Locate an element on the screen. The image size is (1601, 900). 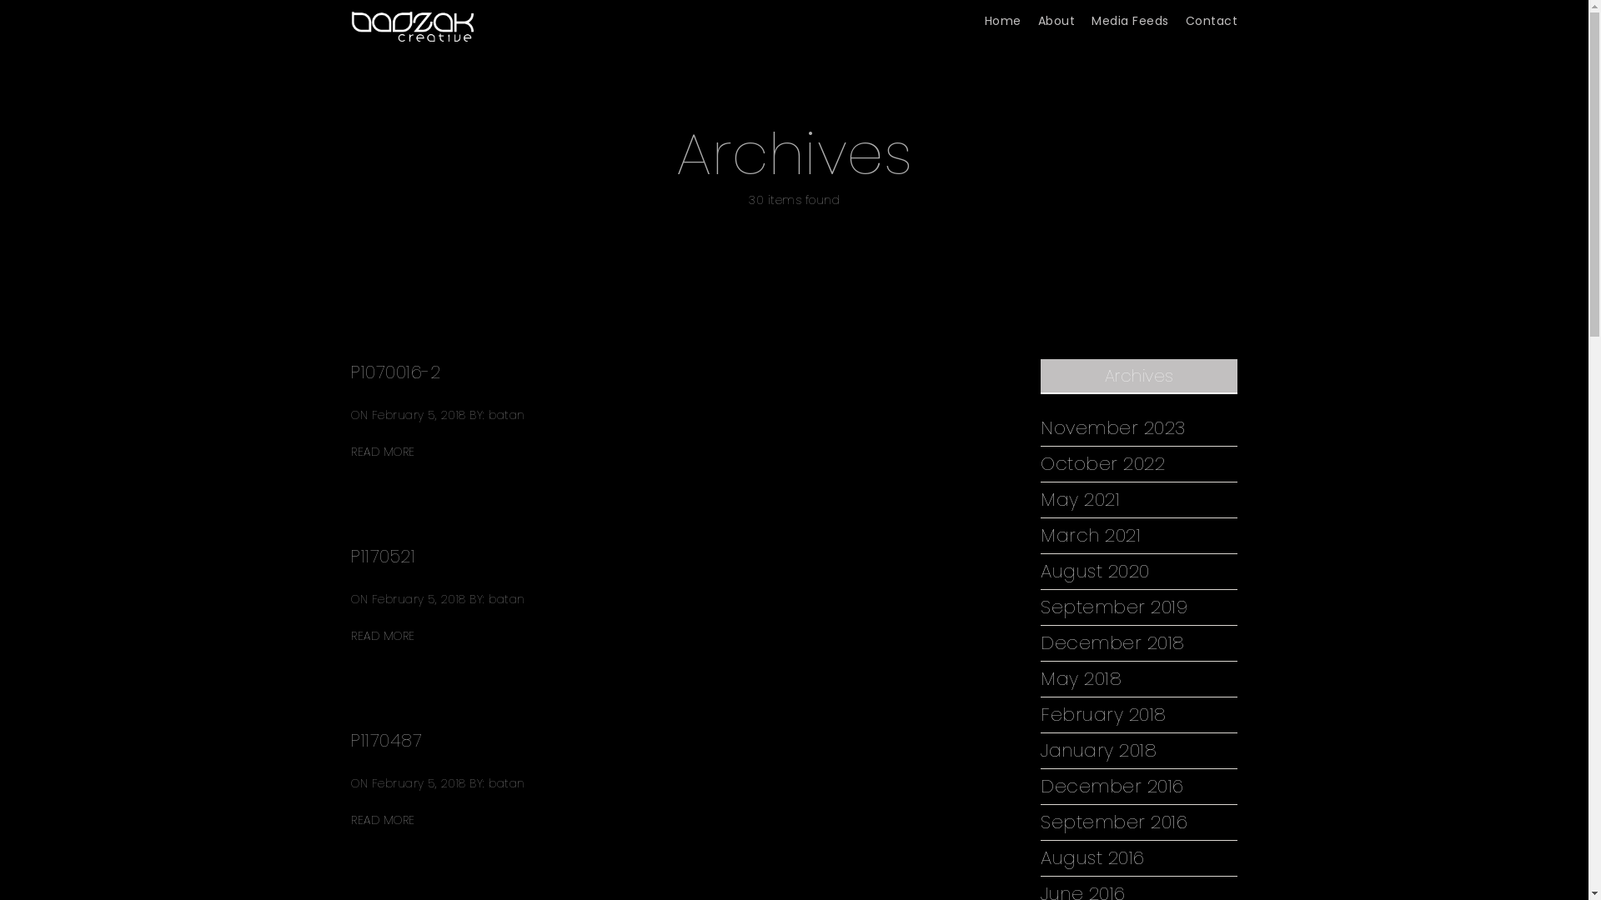
December 2018 is located at coordinates (1112, 643).